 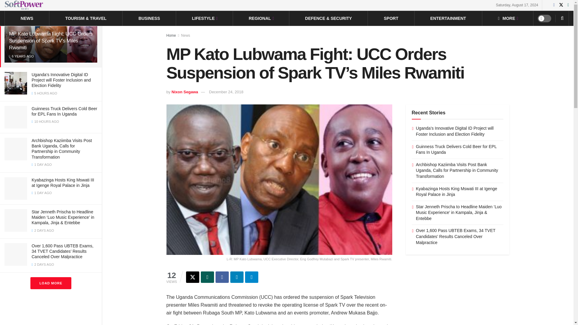 I want to click on LOAD MORE, so click(x=51, y=283).